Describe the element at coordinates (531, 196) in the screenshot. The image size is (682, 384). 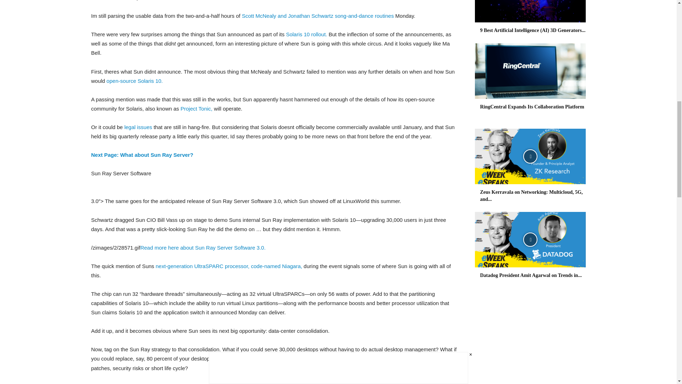
I see `Zeus Kerravala on Networking: Multicloud, 5G, and Automation` at that location.